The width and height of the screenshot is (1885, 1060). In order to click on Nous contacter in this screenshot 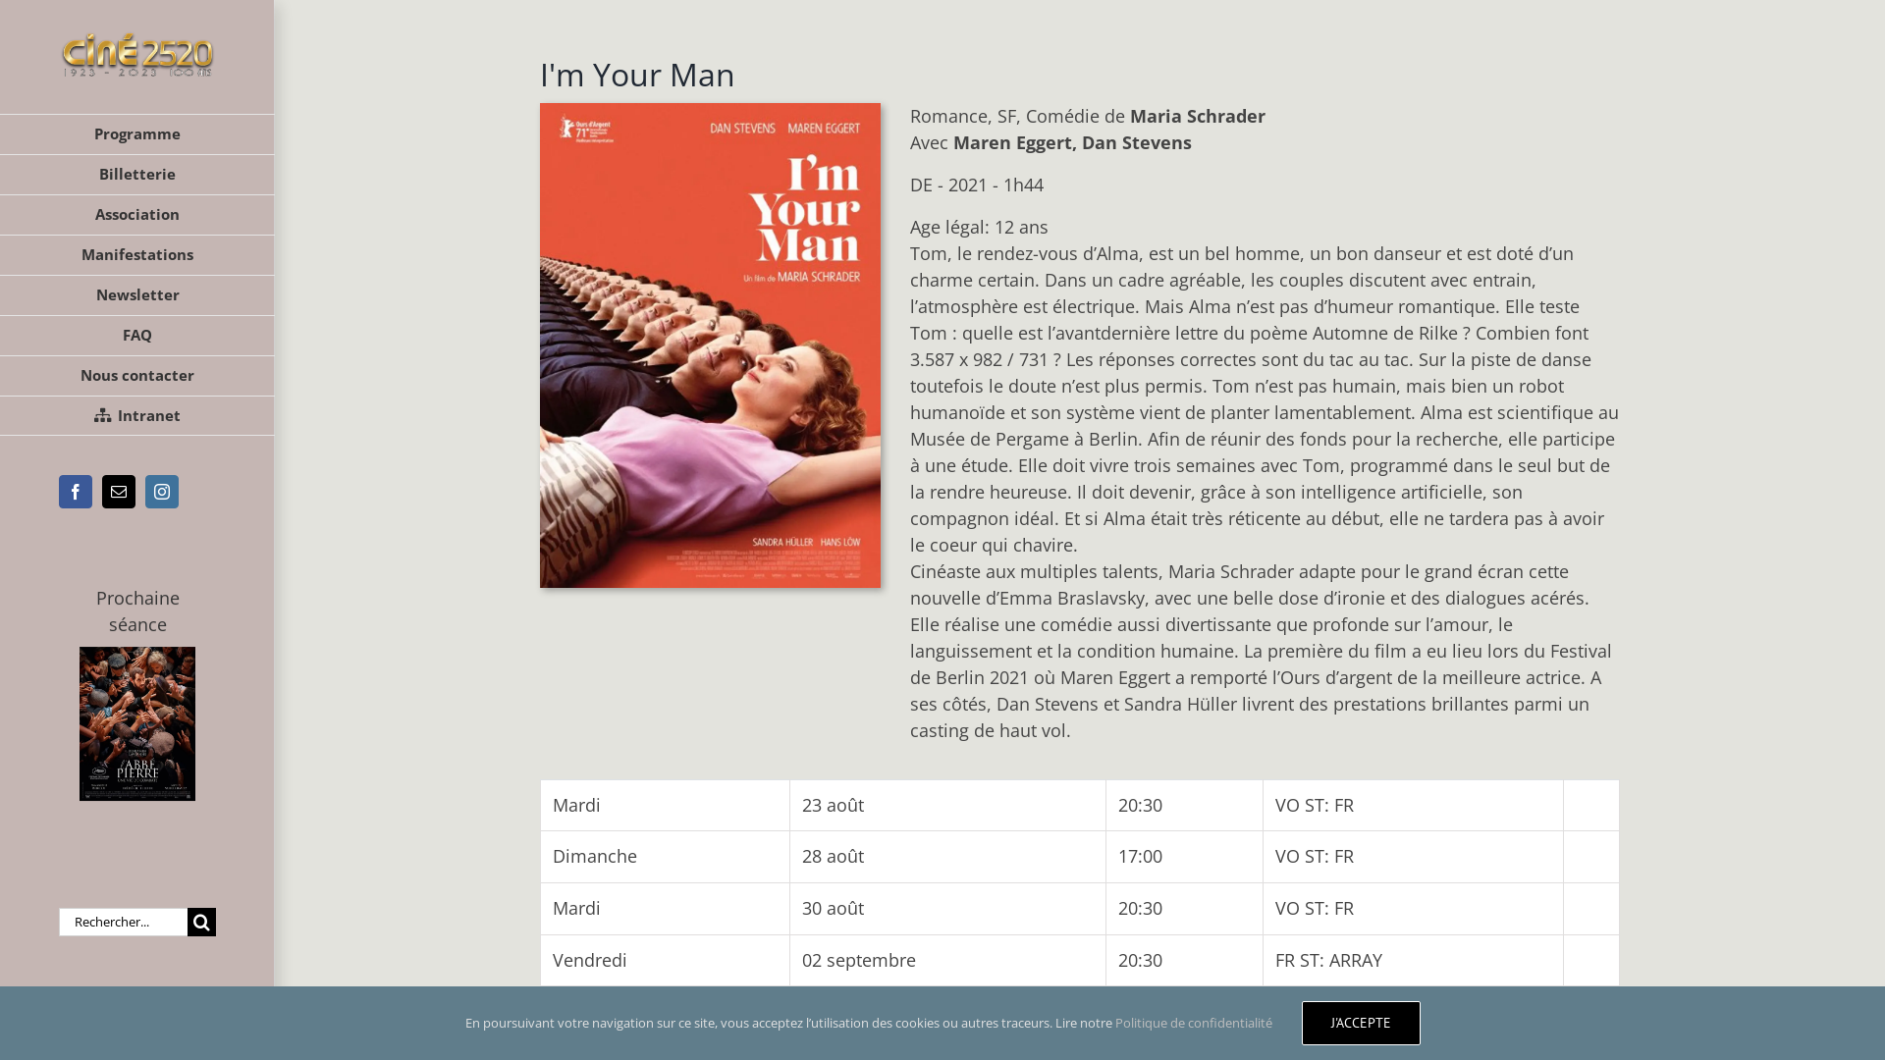, I will do `click(137, 377)`.